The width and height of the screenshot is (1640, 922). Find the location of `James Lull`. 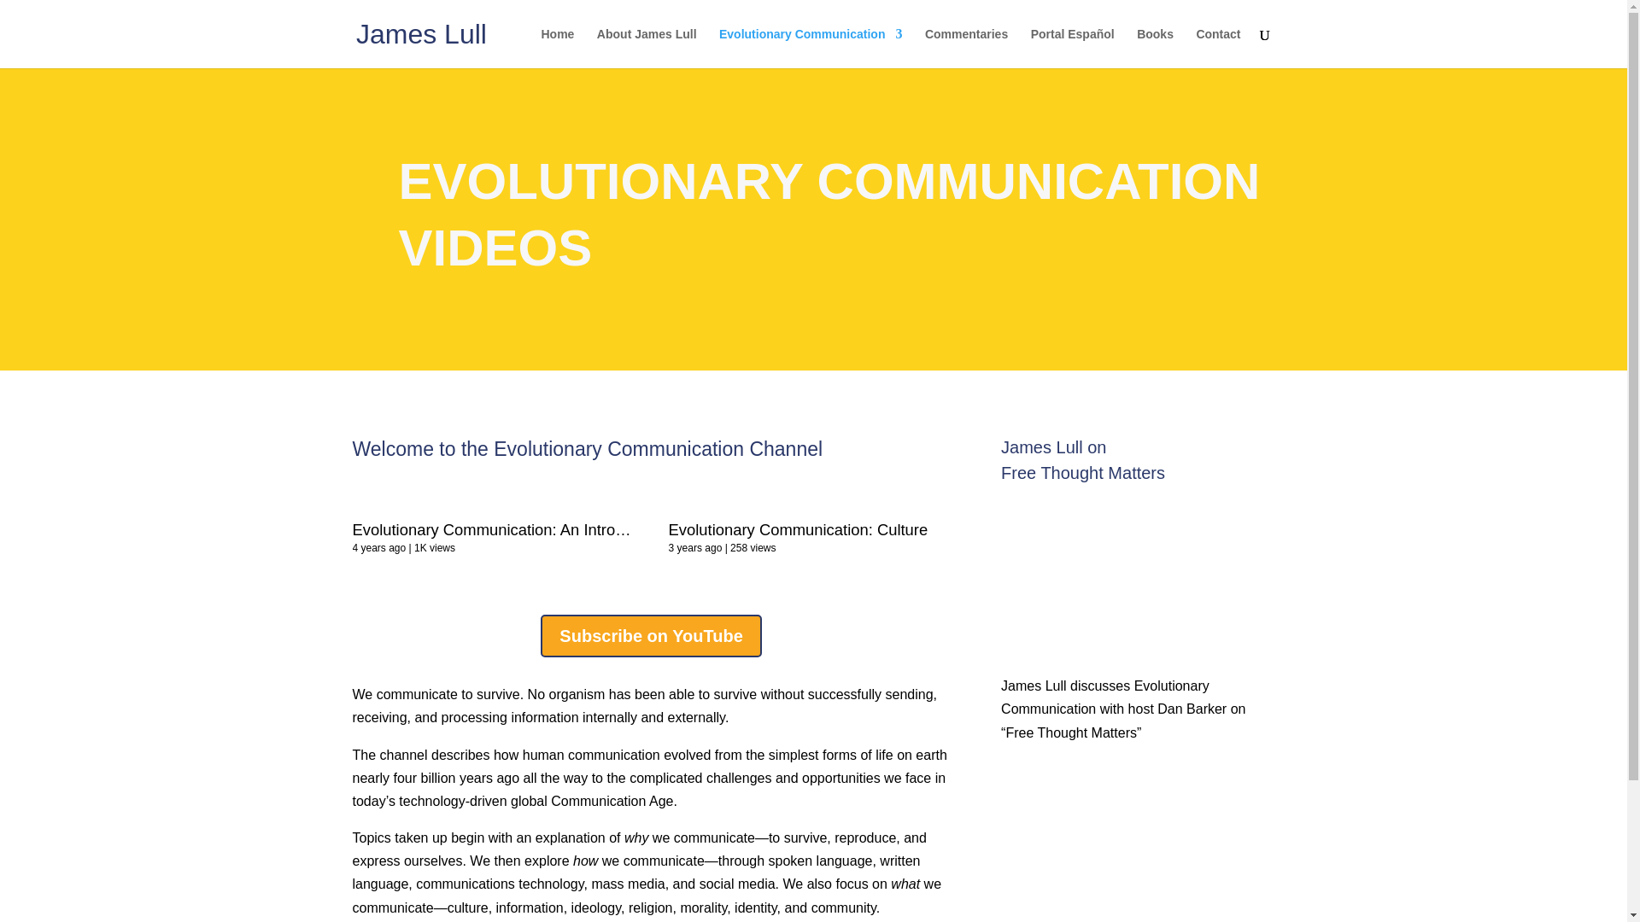

James Lull is located at coordinates (421, 32).